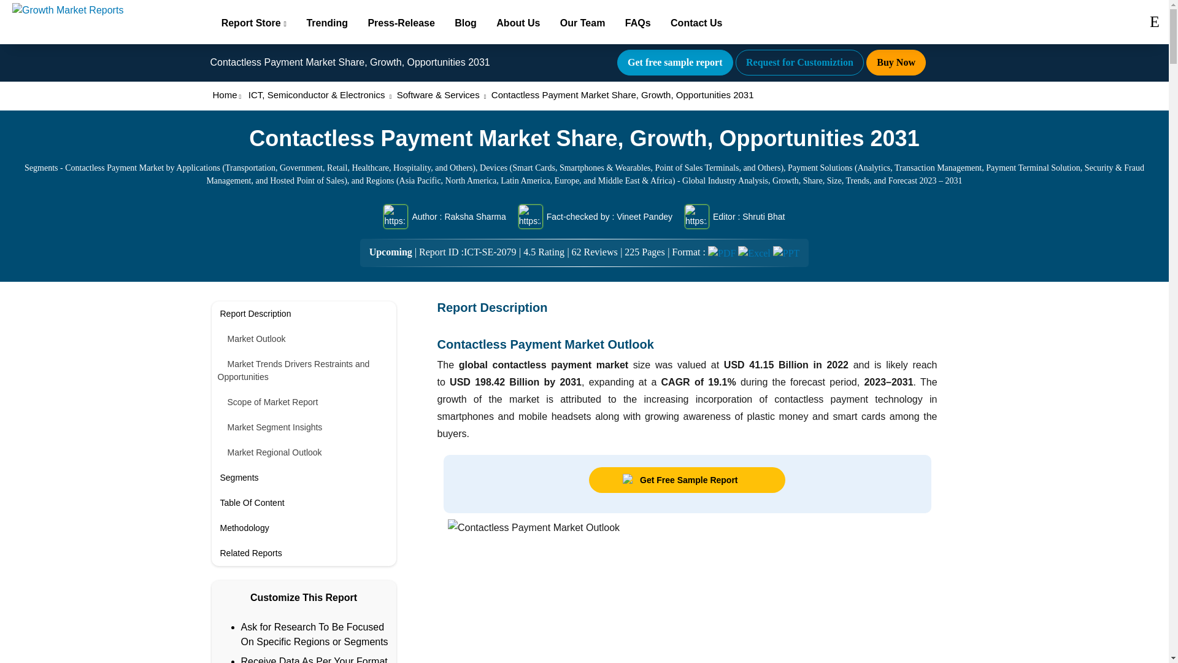 Image resolution: width=1178 pixels, height=663 pixels. I want to click on FAQs, so click(638, 22).